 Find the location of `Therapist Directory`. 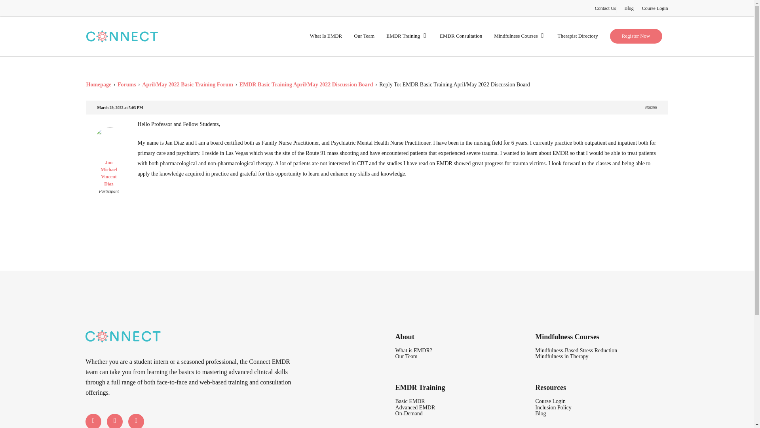

Therapist Directory is located at coordinates (577, 36).